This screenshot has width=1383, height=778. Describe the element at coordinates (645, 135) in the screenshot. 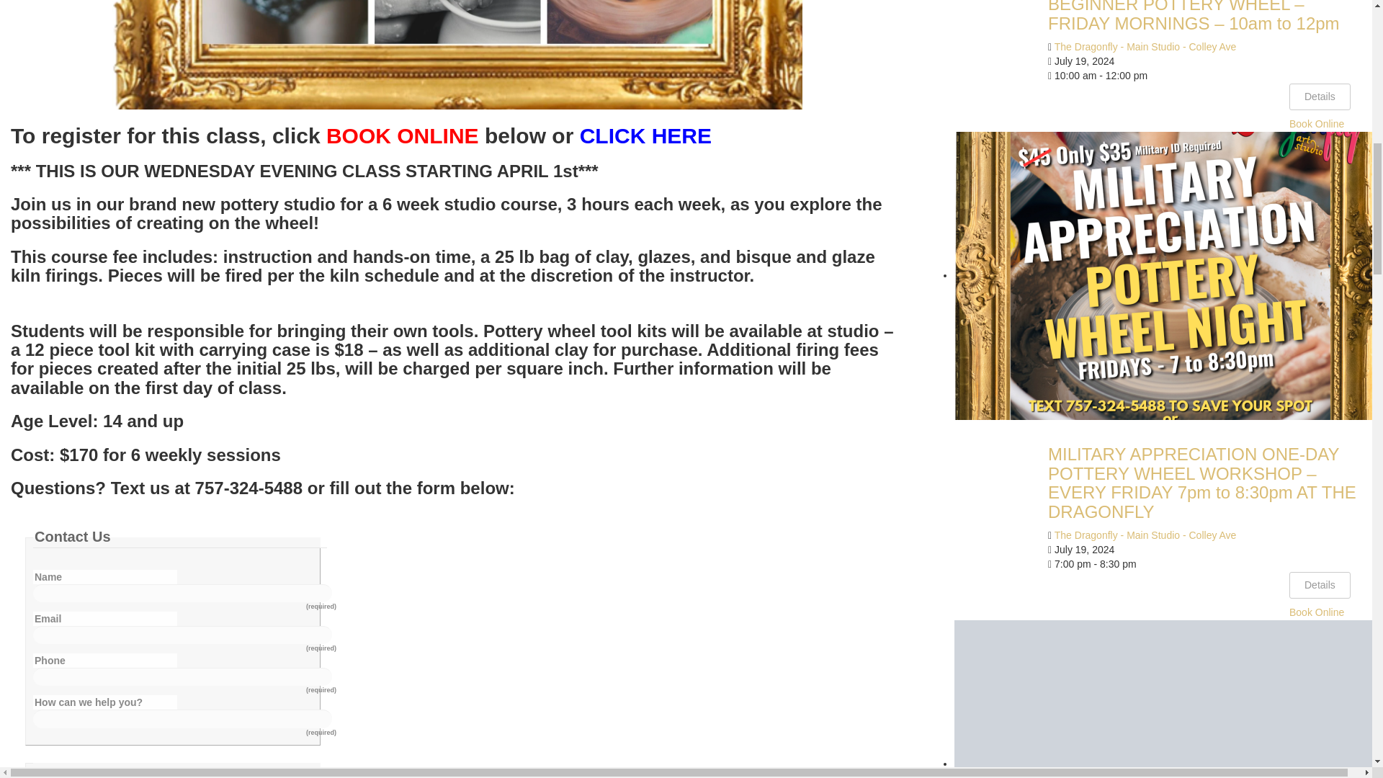

I see `CLICK HERE` at that location.